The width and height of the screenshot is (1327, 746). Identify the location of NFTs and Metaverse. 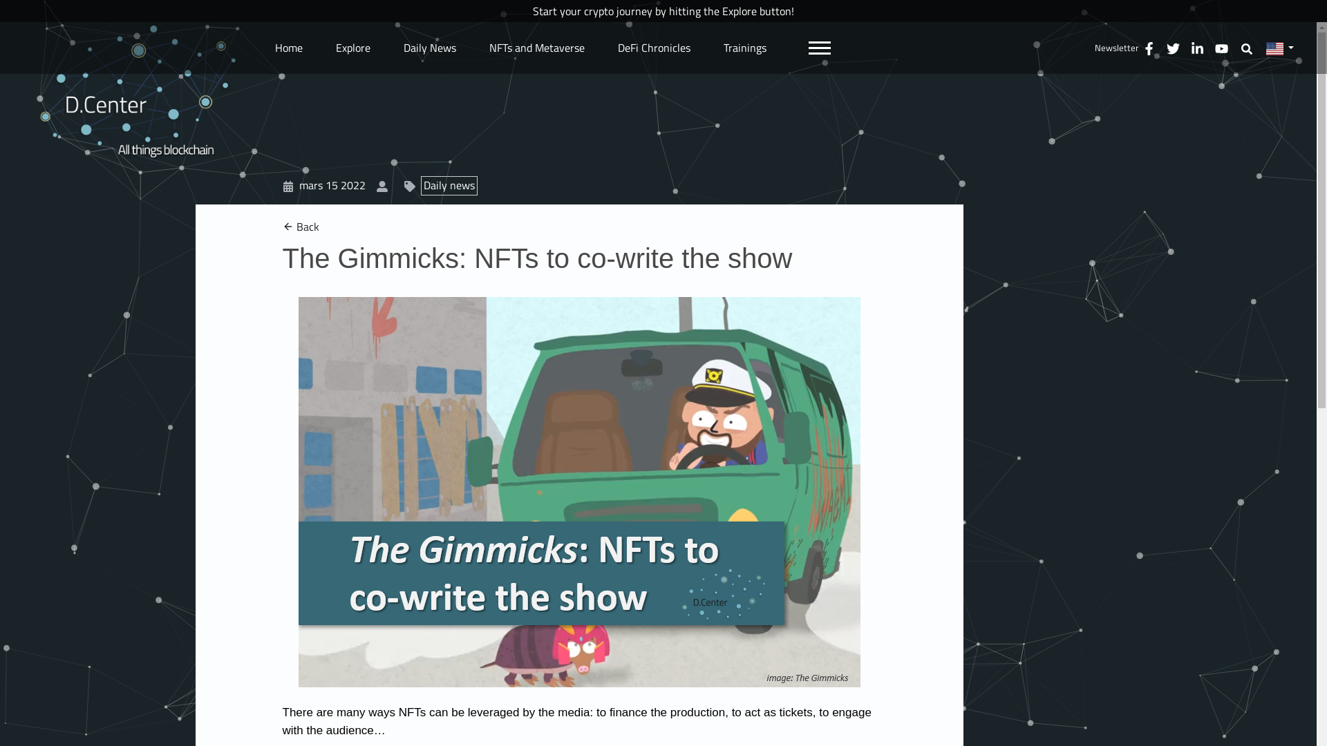
(537, 48).